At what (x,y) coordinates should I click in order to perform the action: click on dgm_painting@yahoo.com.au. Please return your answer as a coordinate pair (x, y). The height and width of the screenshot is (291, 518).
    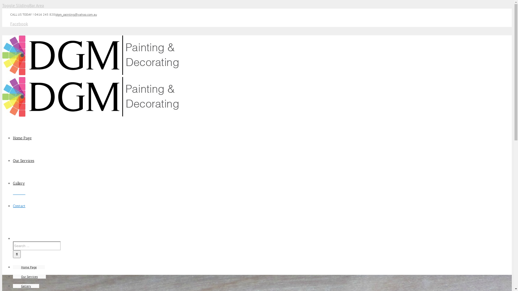
    Looking at the image, I should click on (76, 15).